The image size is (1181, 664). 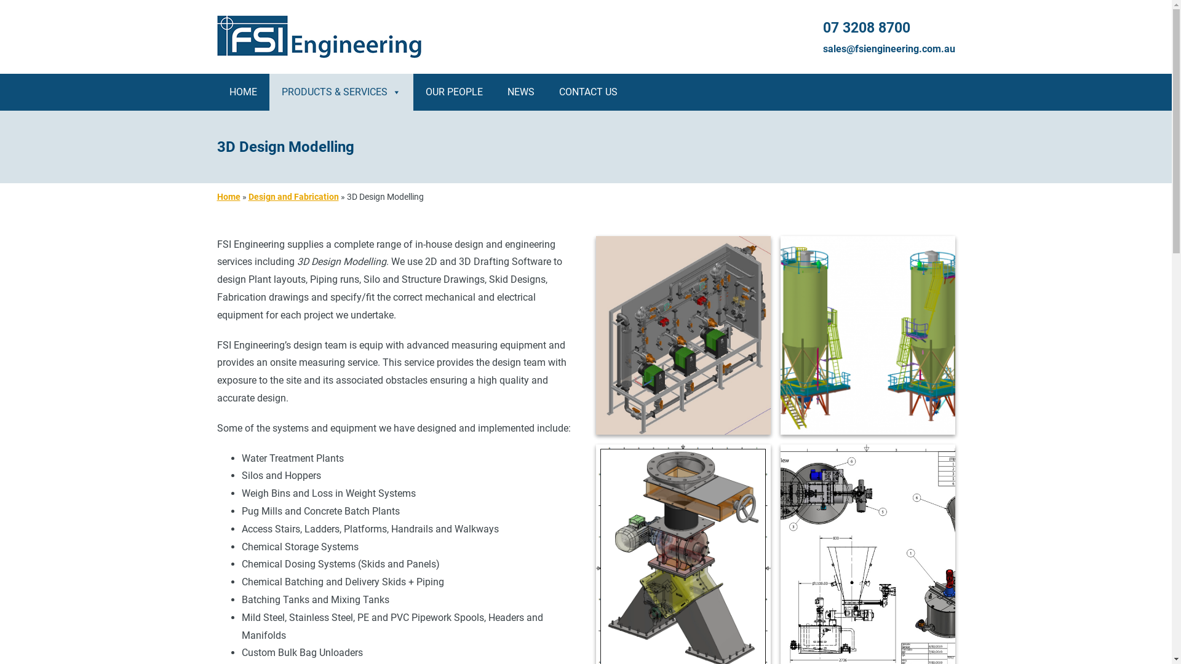 What do you see at coordinates (294, 197) in the screenshot?
I see `Design and Fabrication` at bounding box center [294, 197].